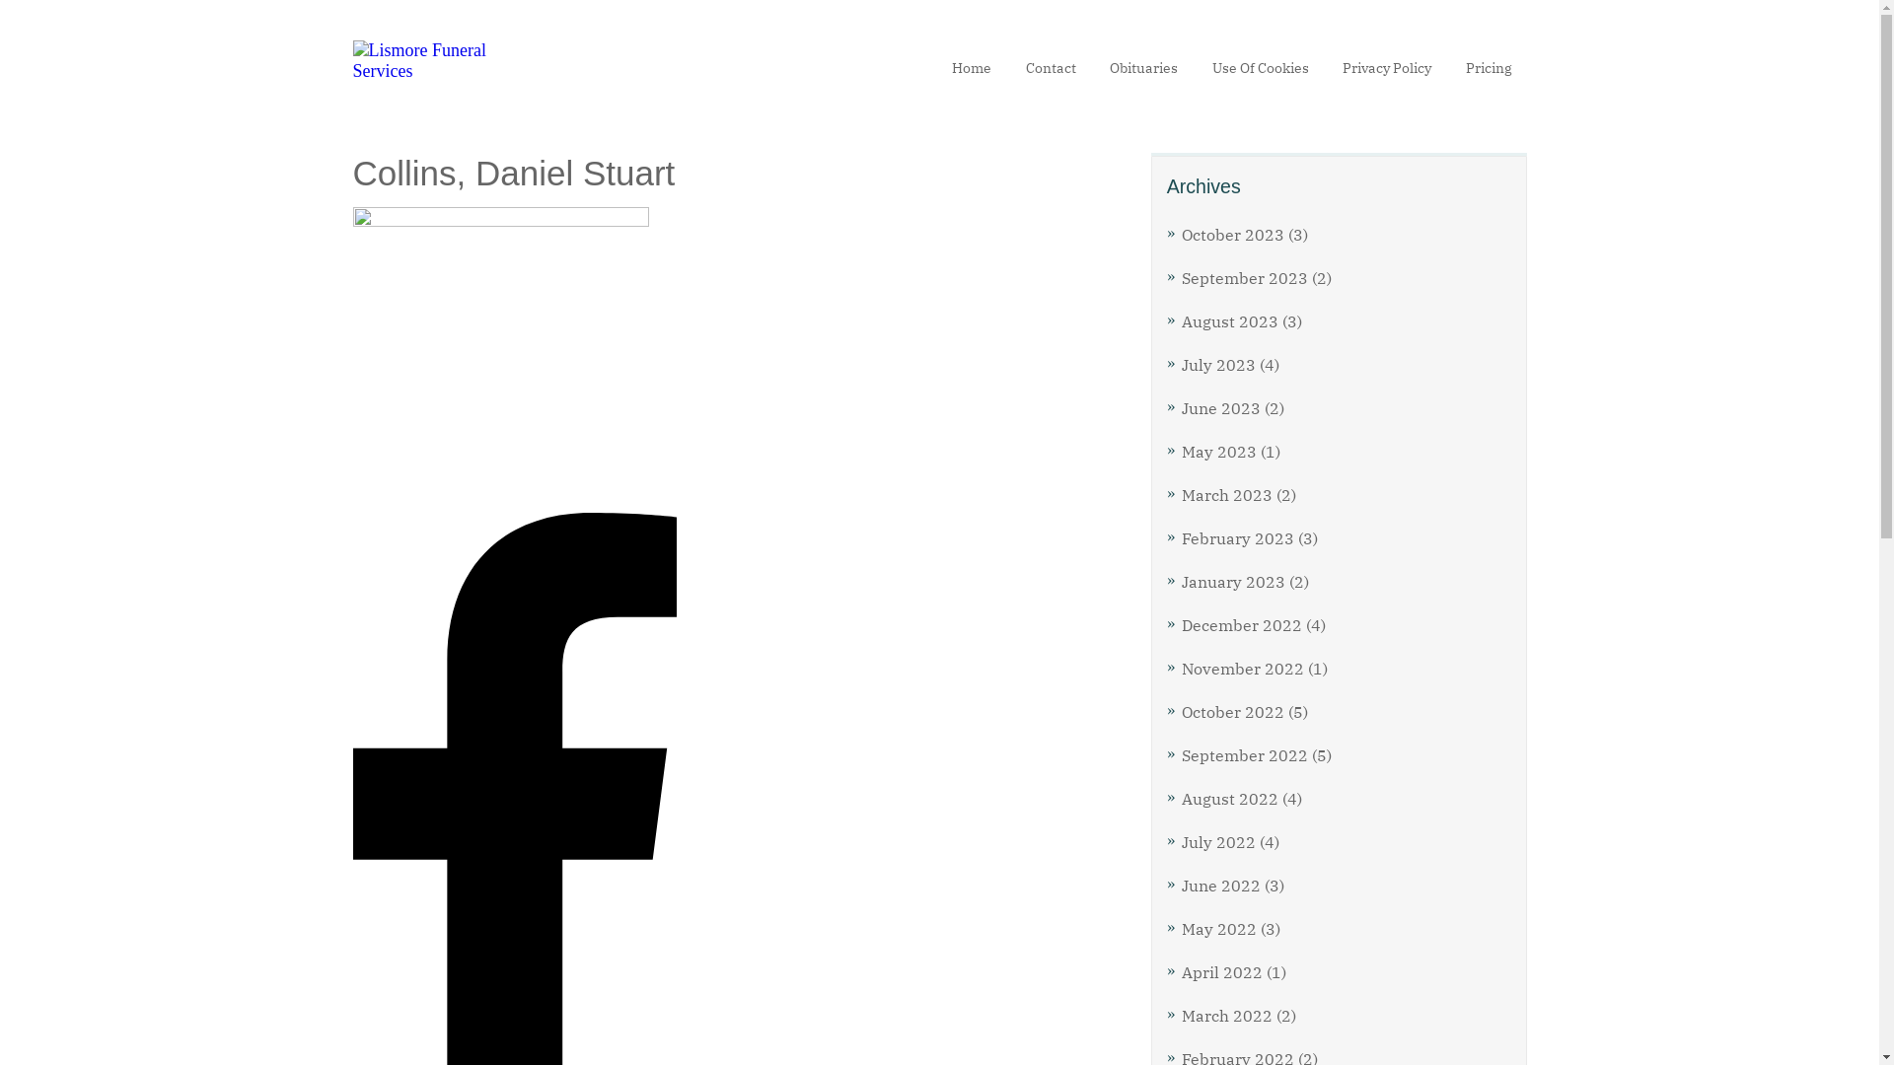 This screenshot has width=1894, height=1065. Describe the element at coordinates (1227, 1016) in the screenshot. I see `March 2022` at that location.